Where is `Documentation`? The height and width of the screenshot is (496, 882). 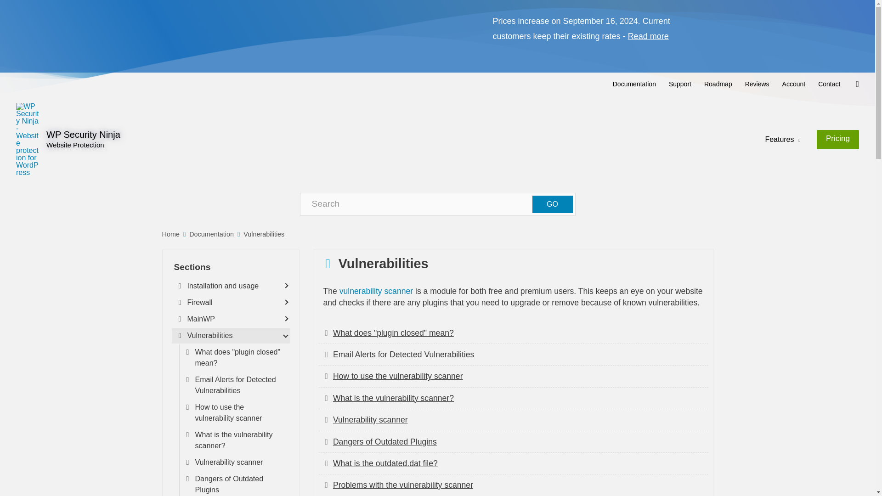 Documentation is located at coordinates (211, 234).